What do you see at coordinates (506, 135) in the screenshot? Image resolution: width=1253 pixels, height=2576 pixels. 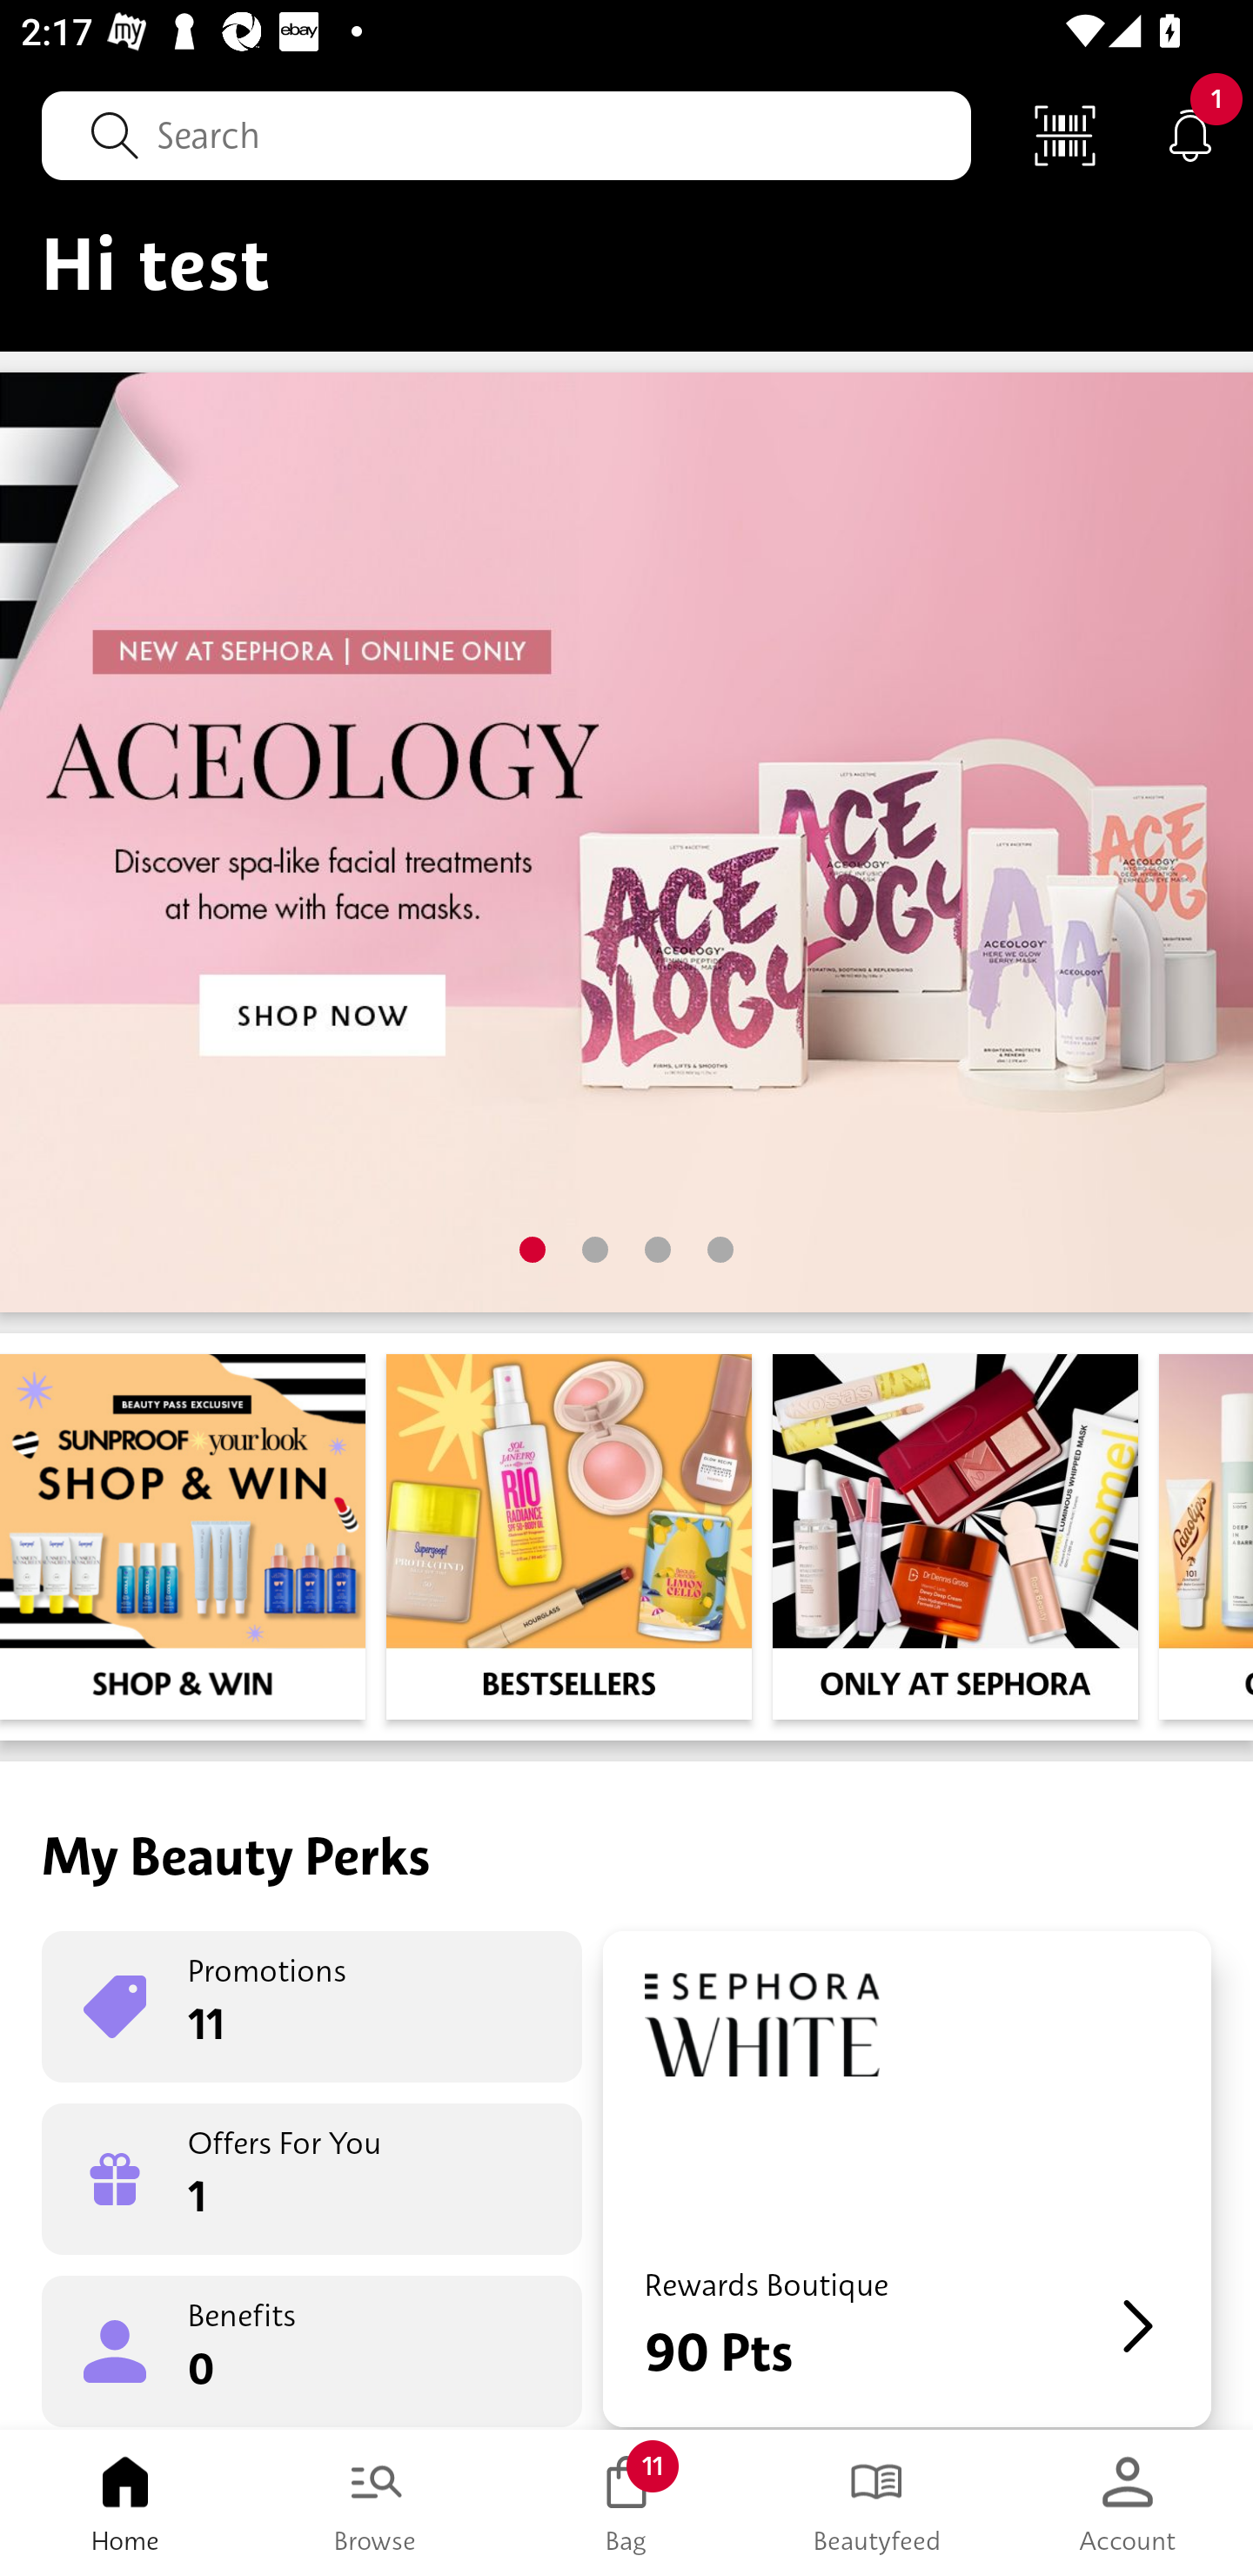 I see `Search` at bounding box center [506, 135].